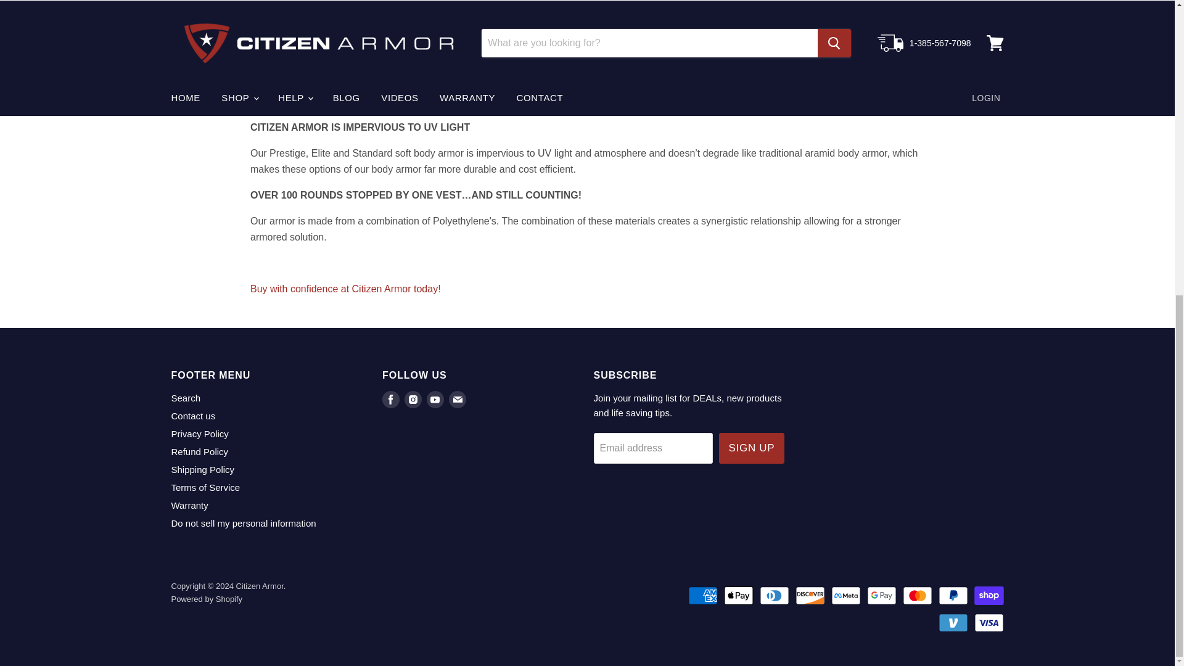 The image size is (1184, 666). Describe the element at coordinates (810, 596) in the screenshot. I see `Discover` at that location.